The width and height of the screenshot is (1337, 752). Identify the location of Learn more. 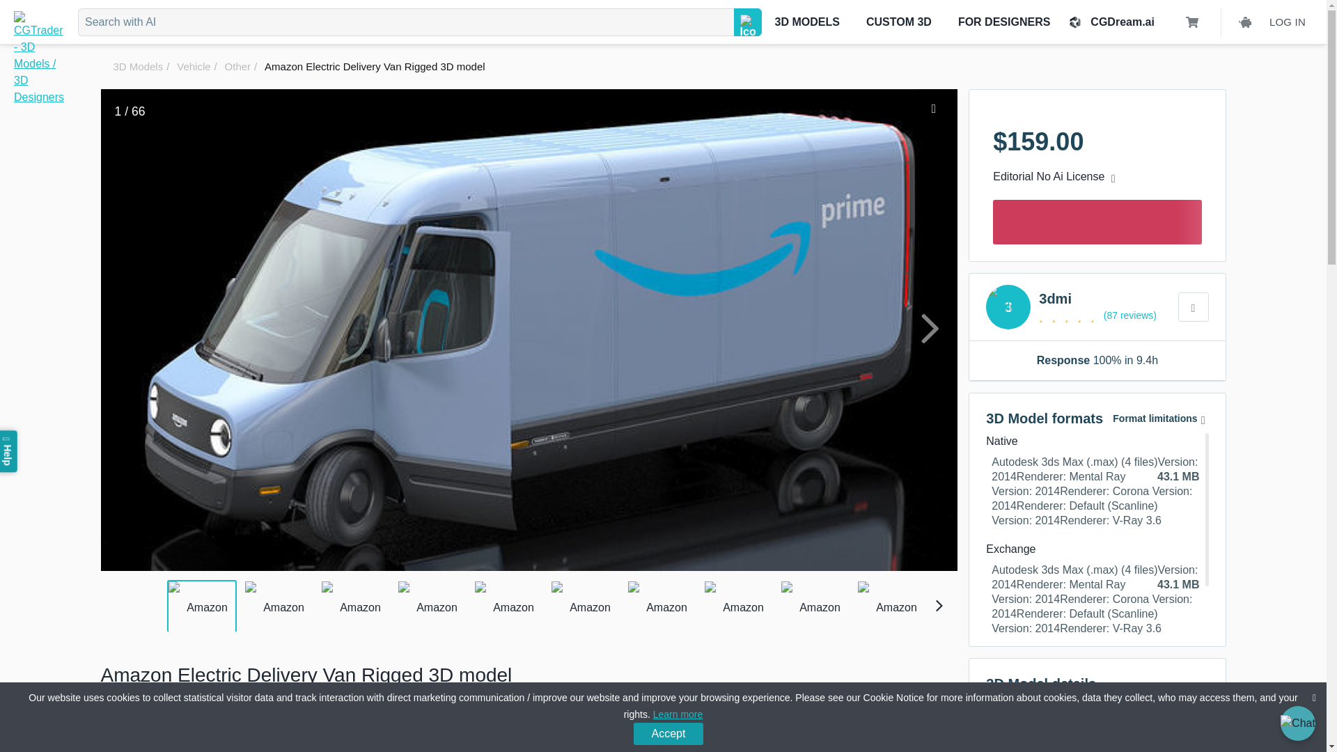
(678, 714).